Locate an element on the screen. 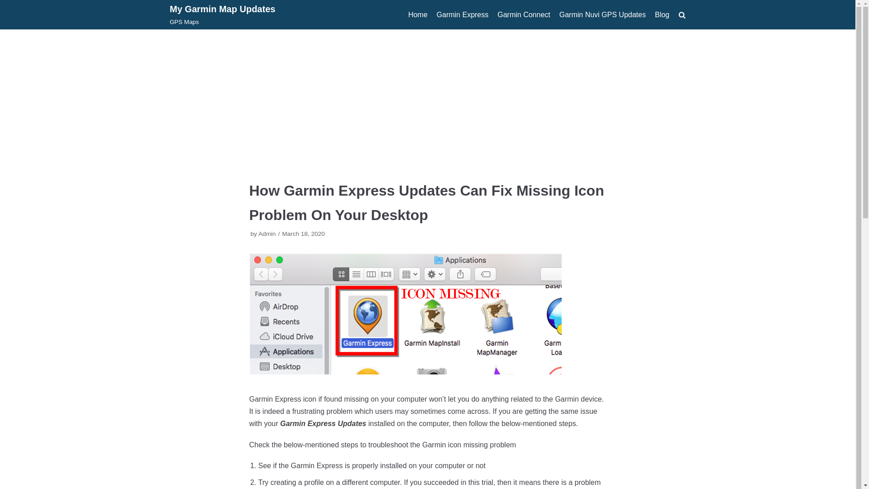 Image resolution: width=869 pixels, height=489 pixels. Garmin Express is located at coordinates (9, 5).